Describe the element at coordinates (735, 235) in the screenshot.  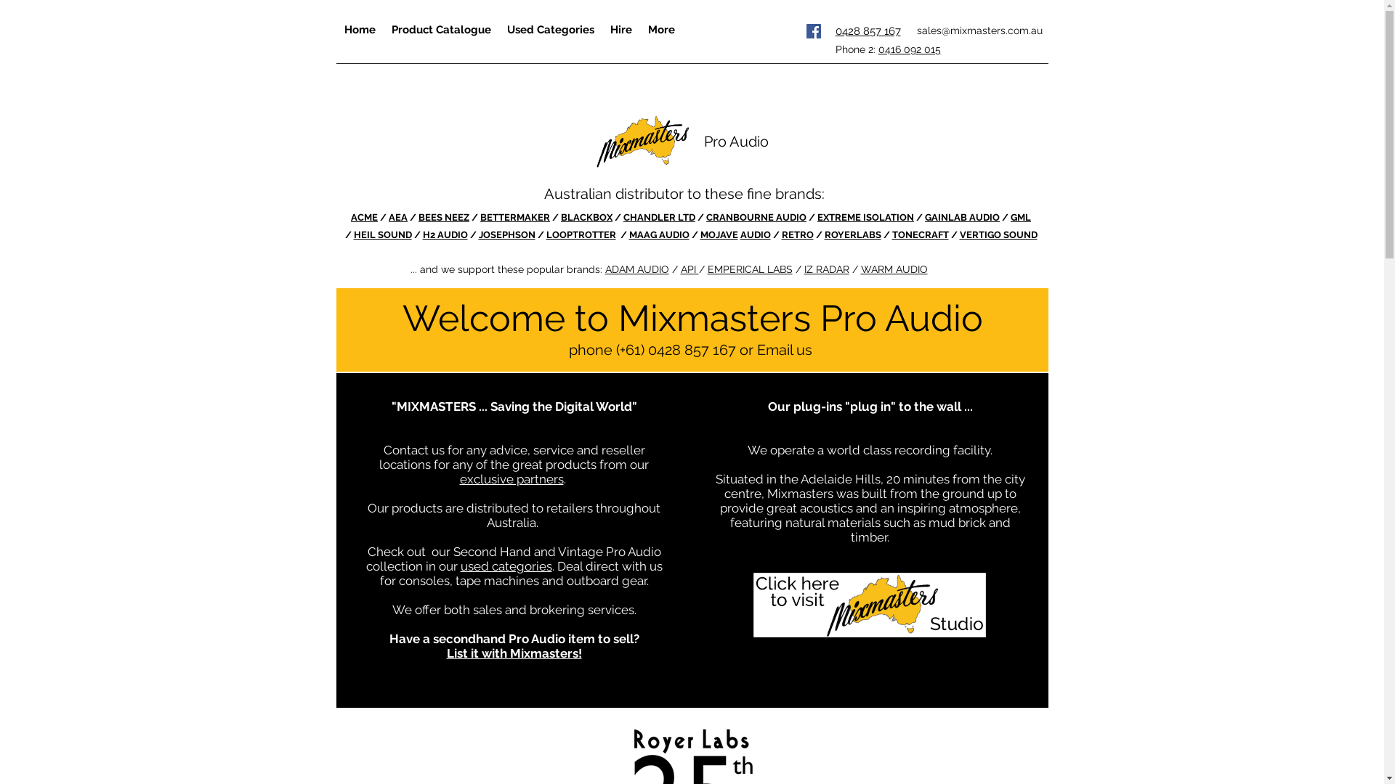
I see `MOJAVE AUDIO` at that location.